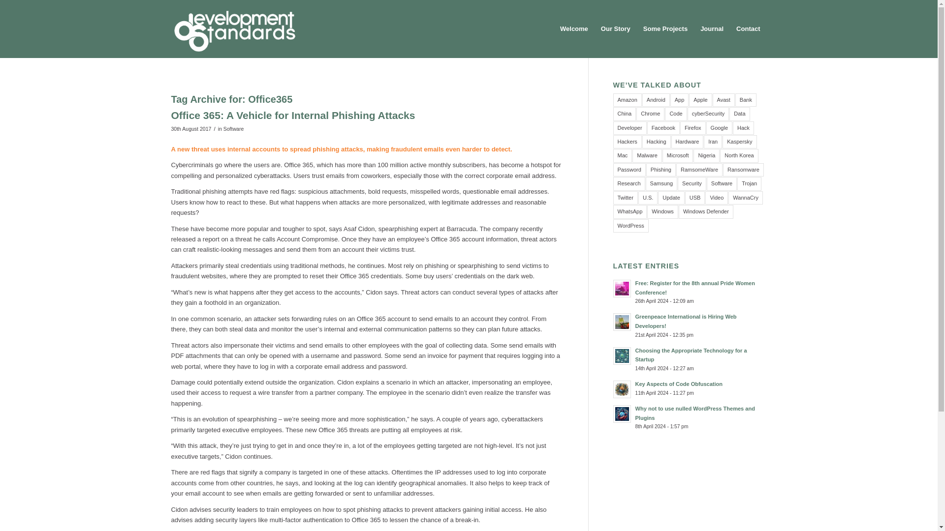 This screenshot has height=531, width=945. What do you see at coordinates (739, 114) in the screenshot?
I see `Data` at bounding box center [739, 114].